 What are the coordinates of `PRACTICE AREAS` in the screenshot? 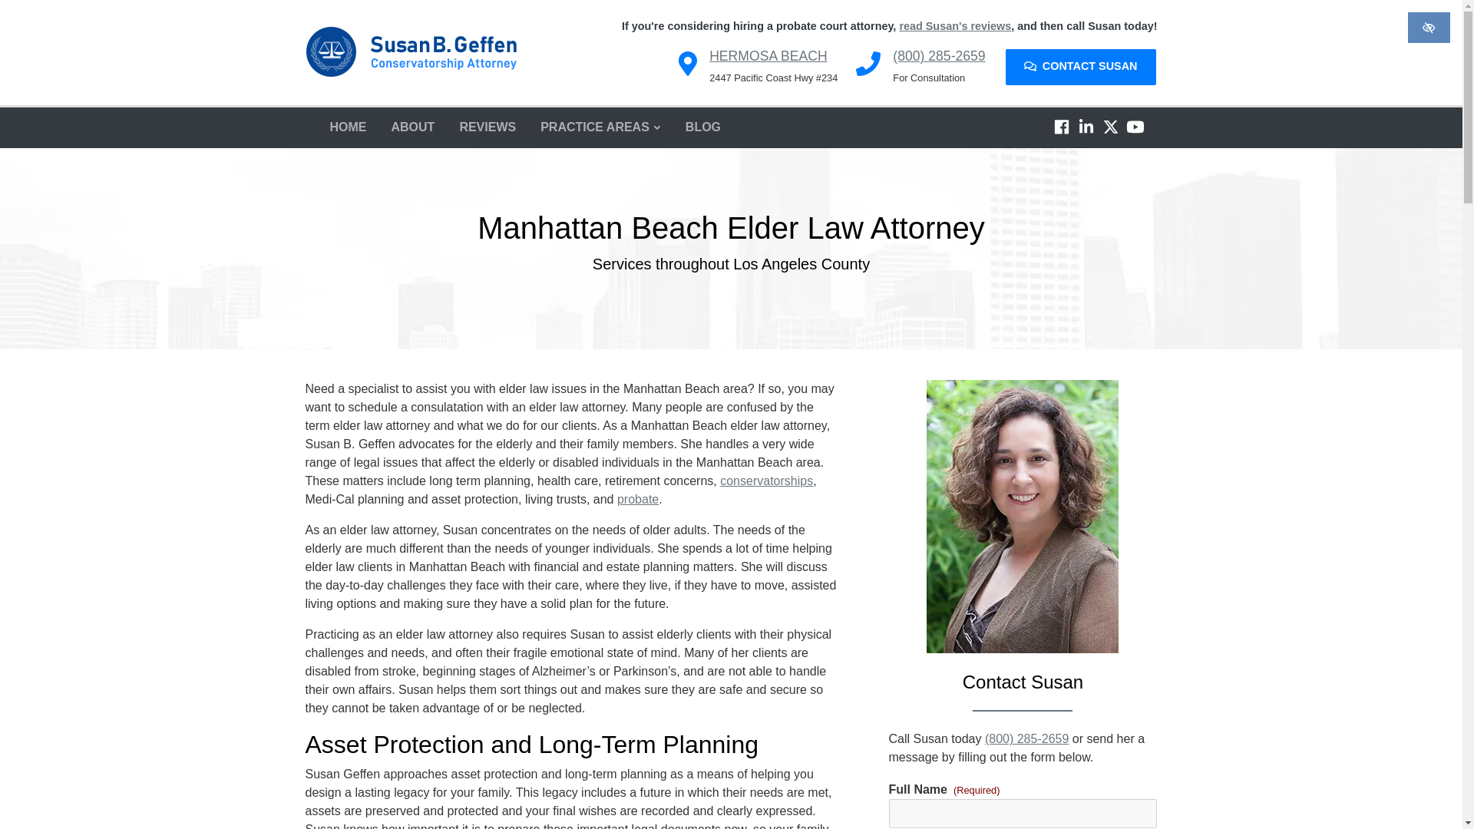 It's located at (600, 127).